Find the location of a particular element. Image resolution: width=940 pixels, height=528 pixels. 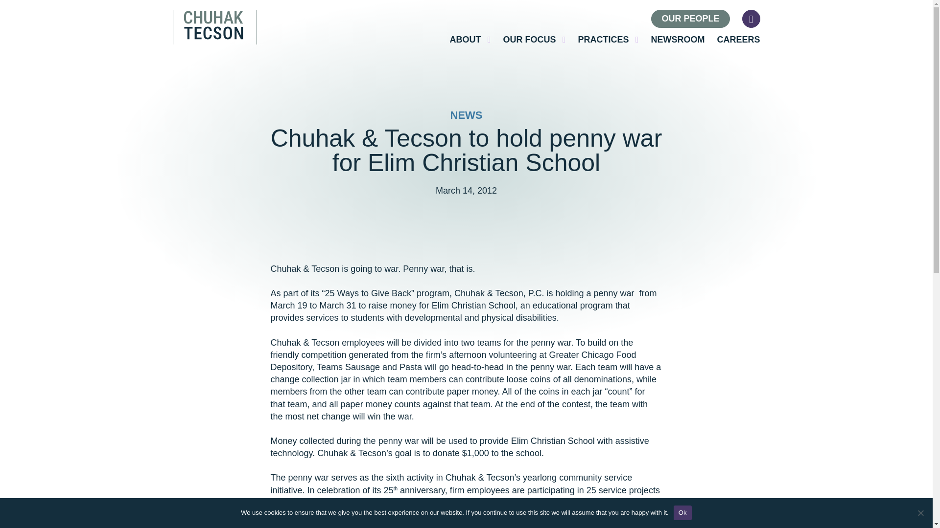

OUR PEOPLE is located at coordinates (690, 19).